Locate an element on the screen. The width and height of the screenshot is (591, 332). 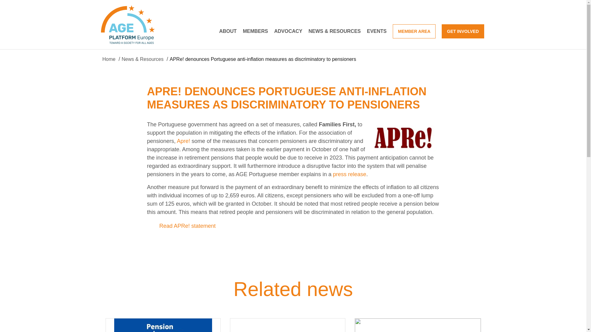
EVENTS is located at coordinates (377, 31).